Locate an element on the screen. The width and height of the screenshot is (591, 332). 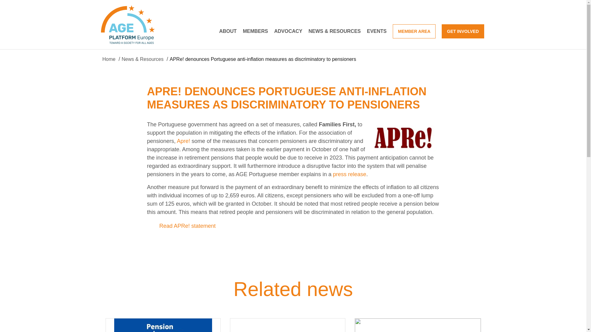
EVENTS is located at coordinates (377, 31).